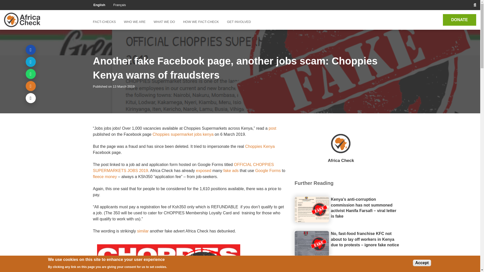 The image size is (484, 272). I want to click on DONATE, so click(459, 20).